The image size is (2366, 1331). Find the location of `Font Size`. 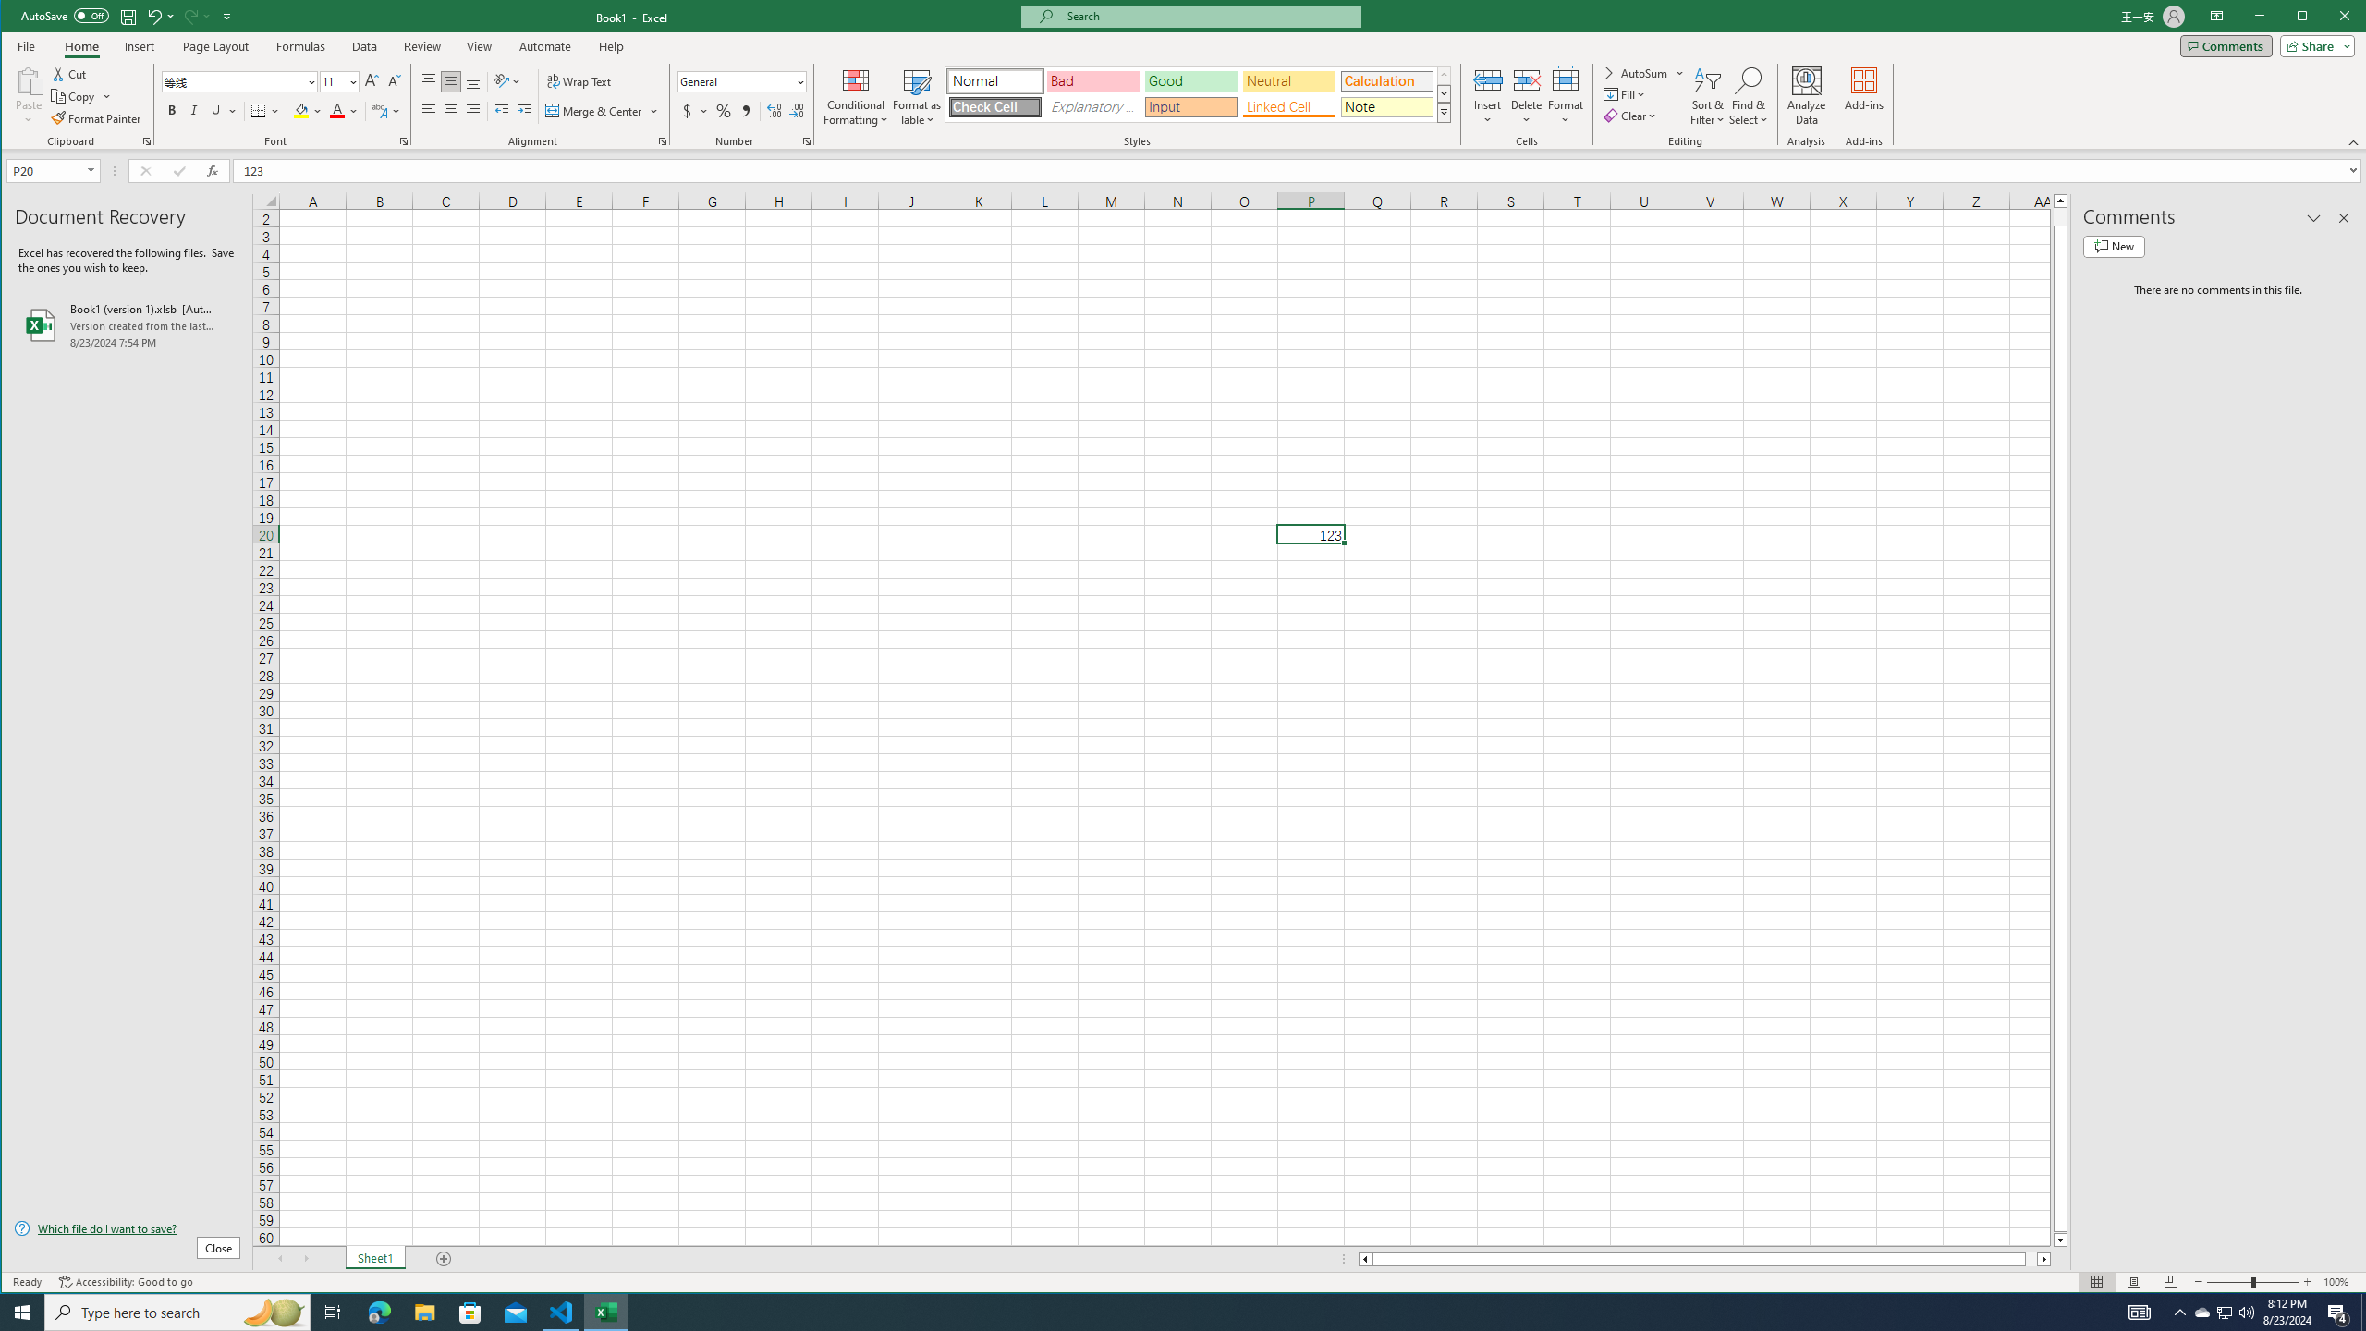

Font Size is located at coordinates (333, 81).